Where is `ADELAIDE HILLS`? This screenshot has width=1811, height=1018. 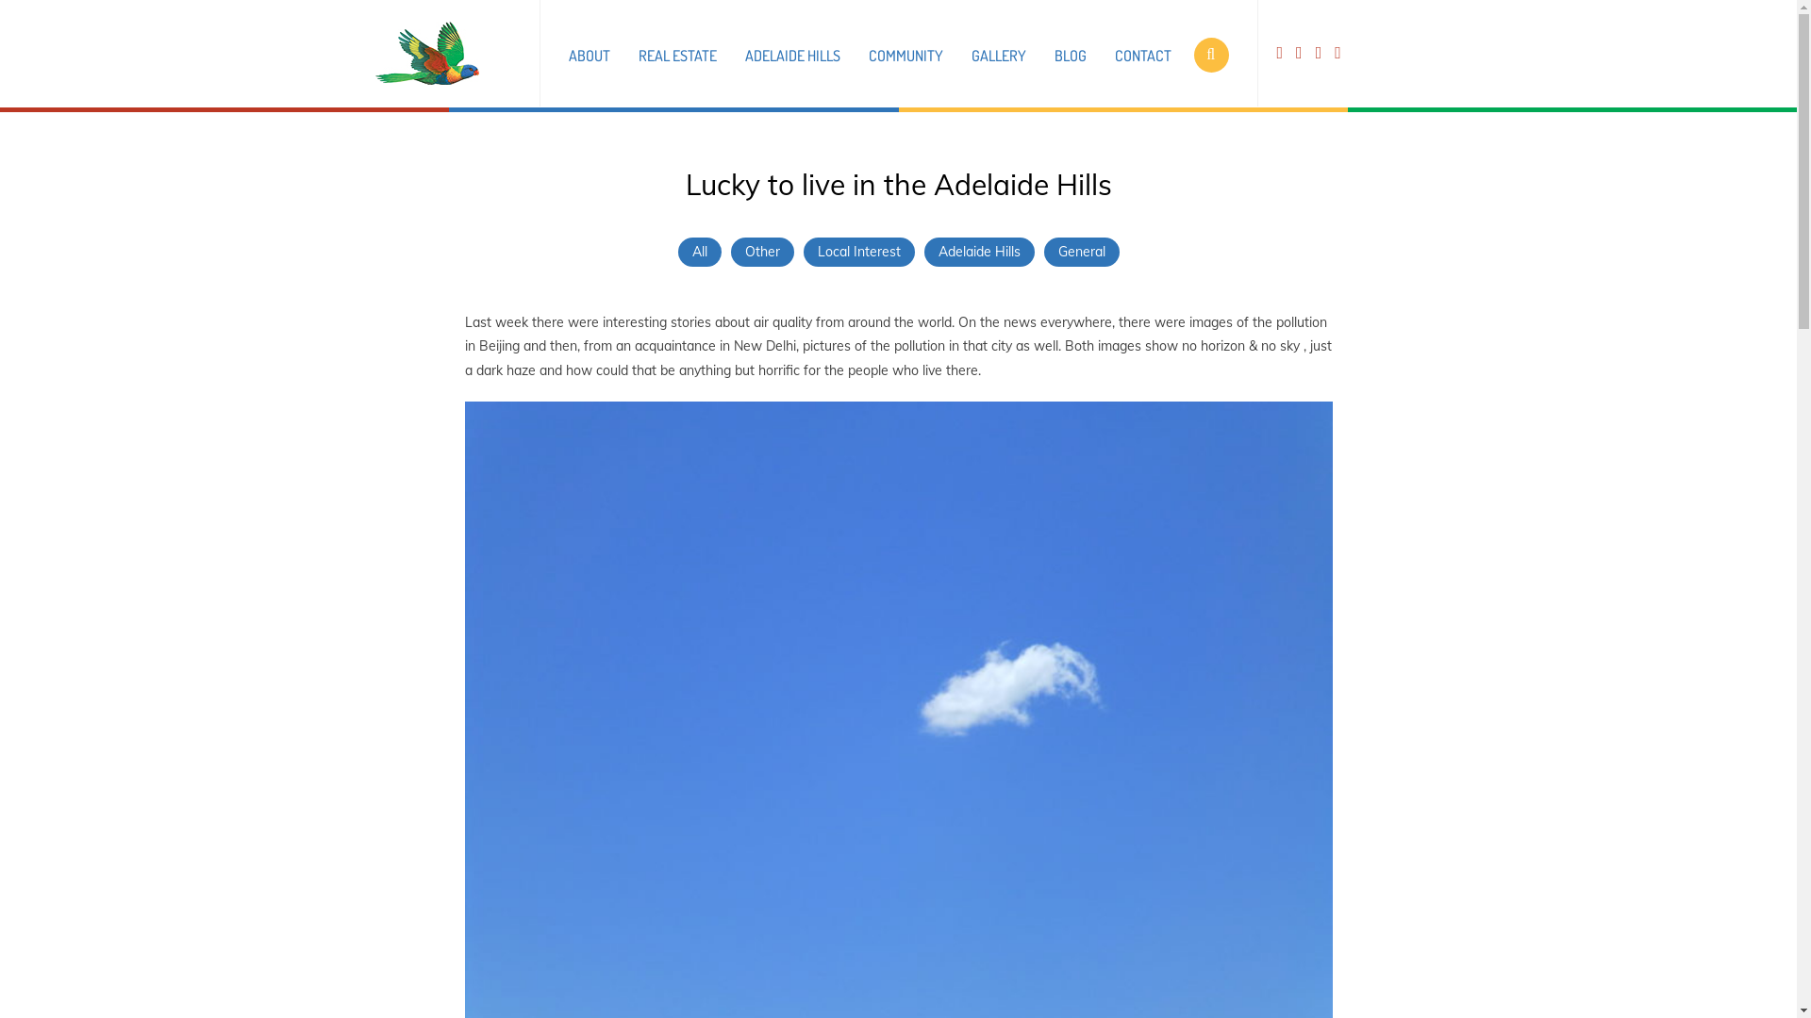
ADELAIDE HILLS is located at coordinates (792, 57).